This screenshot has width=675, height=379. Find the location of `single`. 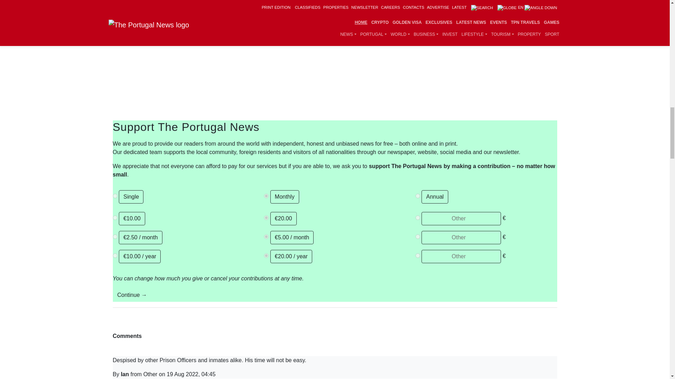

single is located at coordinates (115, 196).